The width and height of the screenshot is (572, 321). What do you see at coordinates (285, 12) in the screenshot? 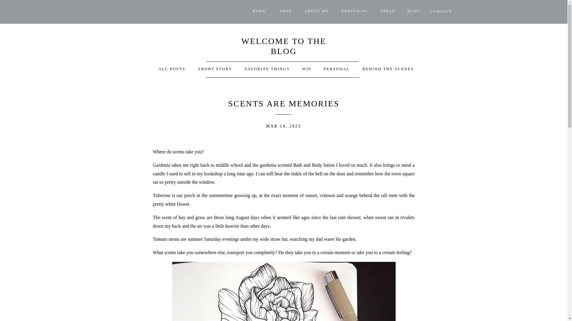
I see `SHOP` at bounding box center [285, 12].